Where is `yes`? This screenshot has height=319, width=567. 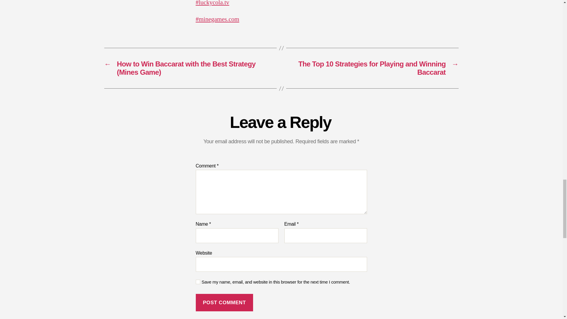 yes is located at coordinates (198, 282).